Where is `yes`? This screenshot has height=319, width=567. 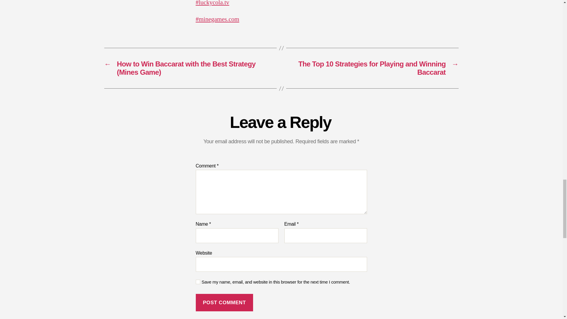 yes is located at coordinates (198, 282).